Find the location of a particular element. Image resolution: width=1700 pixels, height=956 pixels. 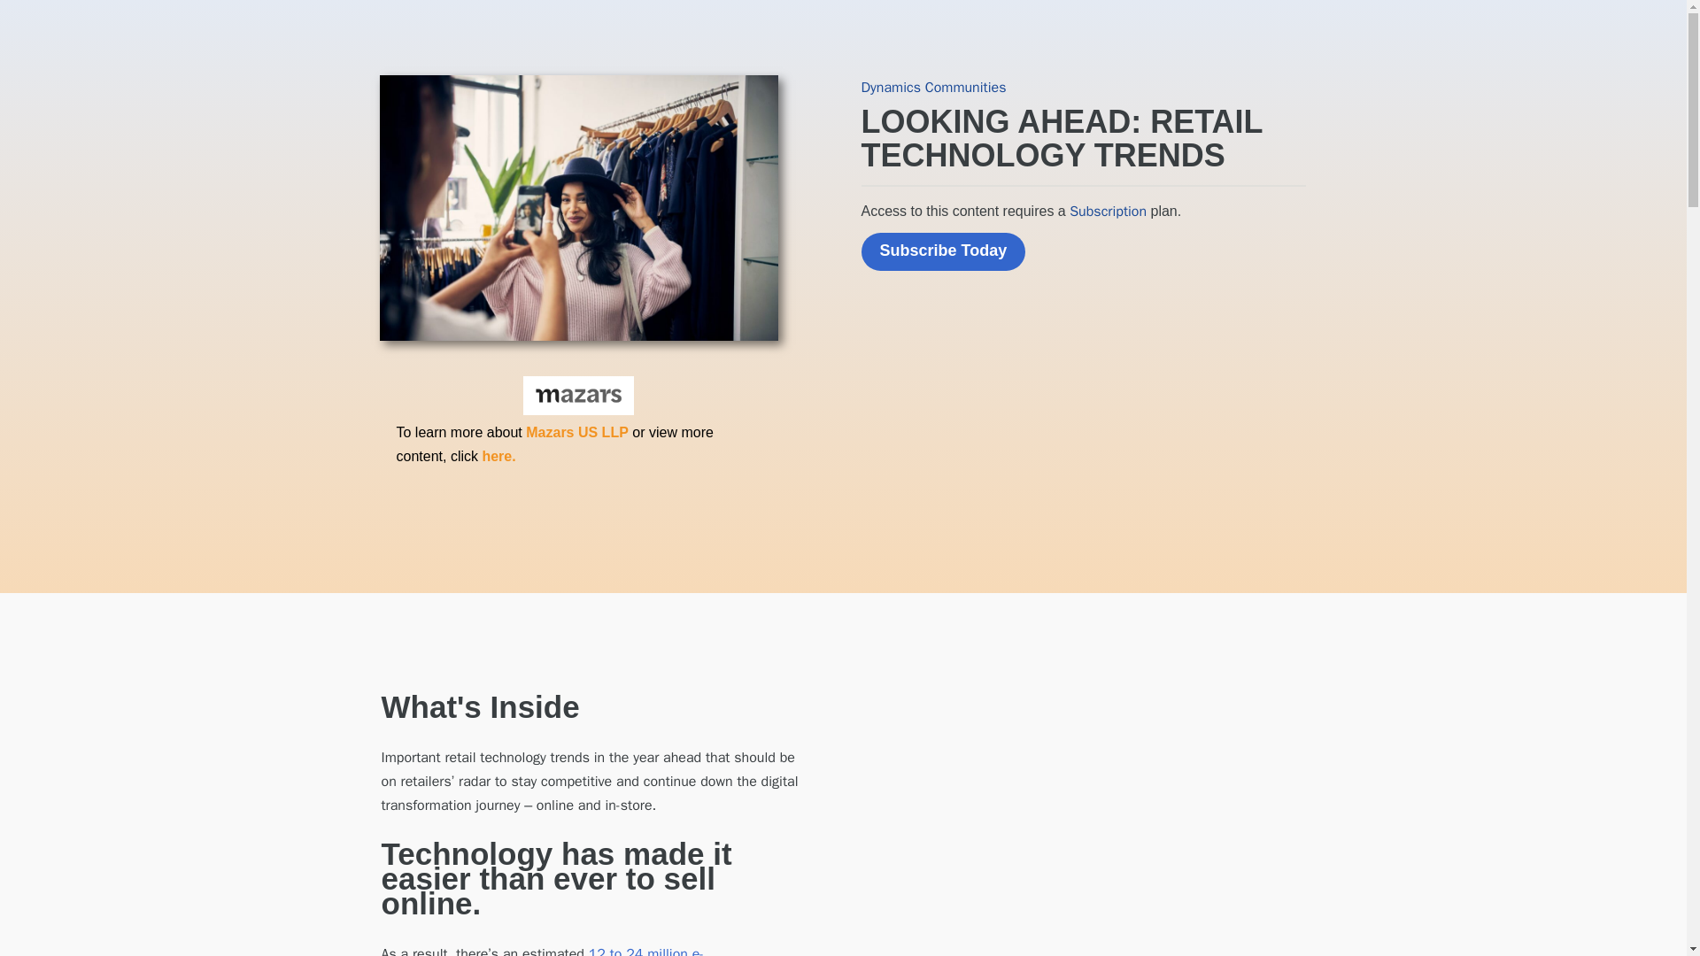

12 to 24 million e-commerce is located at coordinates (542, 951).